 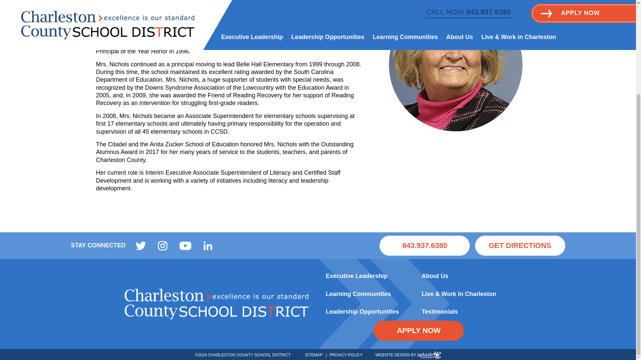 I want to click on Testimonials, so click(x=440, y=311).